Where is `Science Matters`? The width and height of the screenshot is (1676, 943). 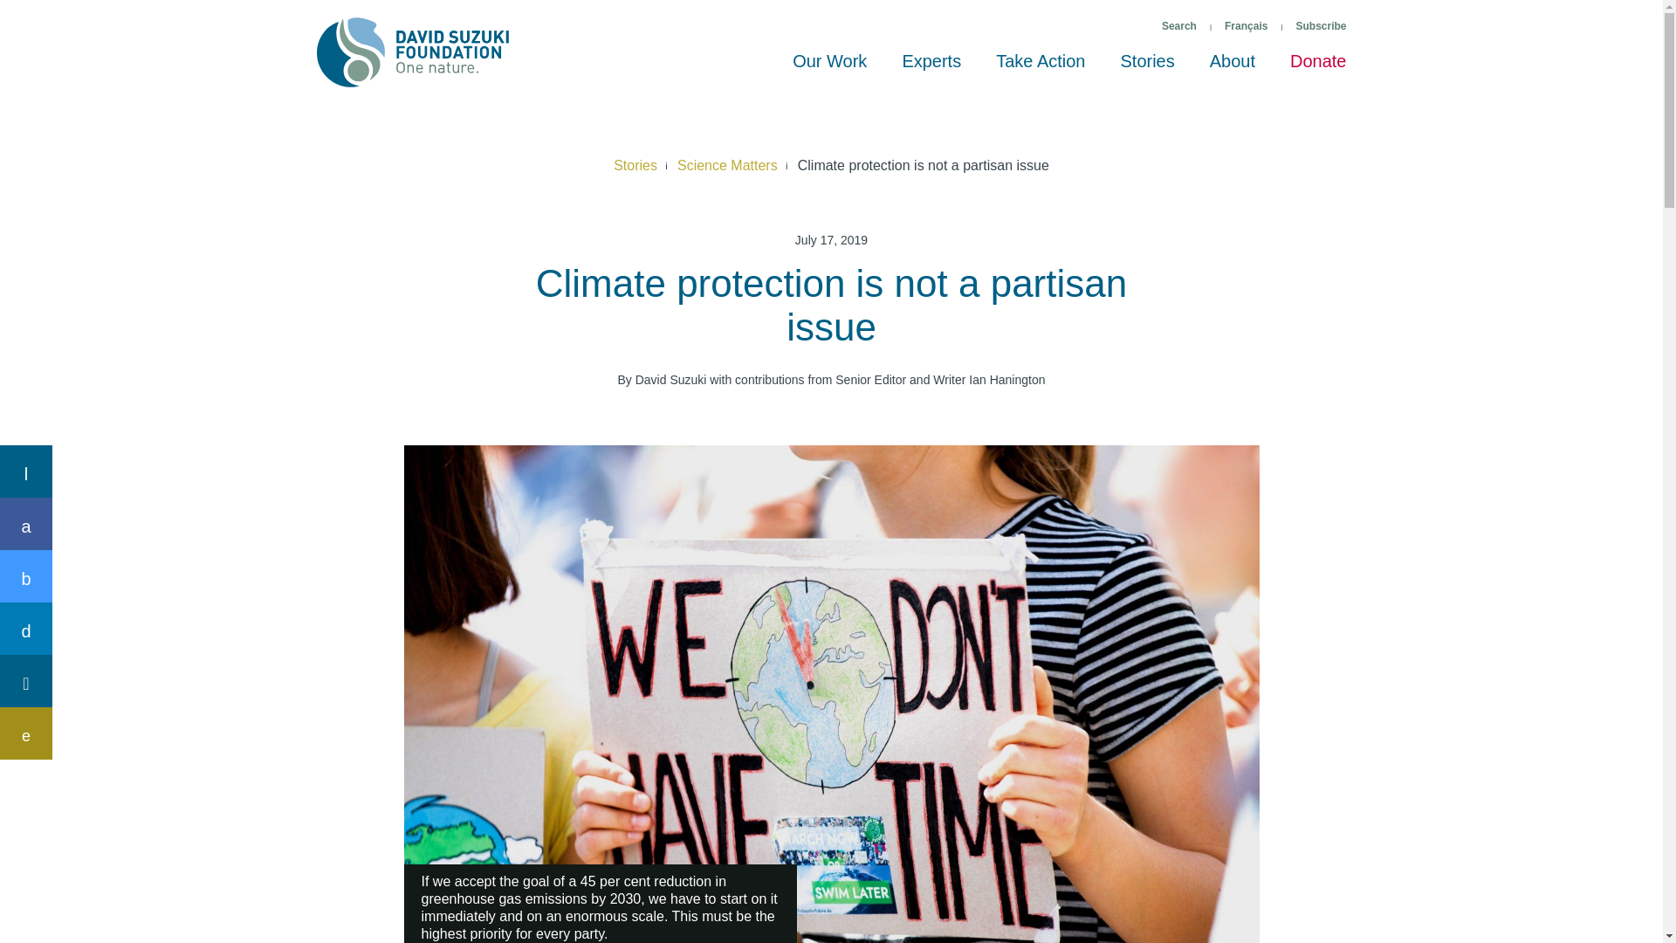
Science Matters is located at coordinates (726, 166).